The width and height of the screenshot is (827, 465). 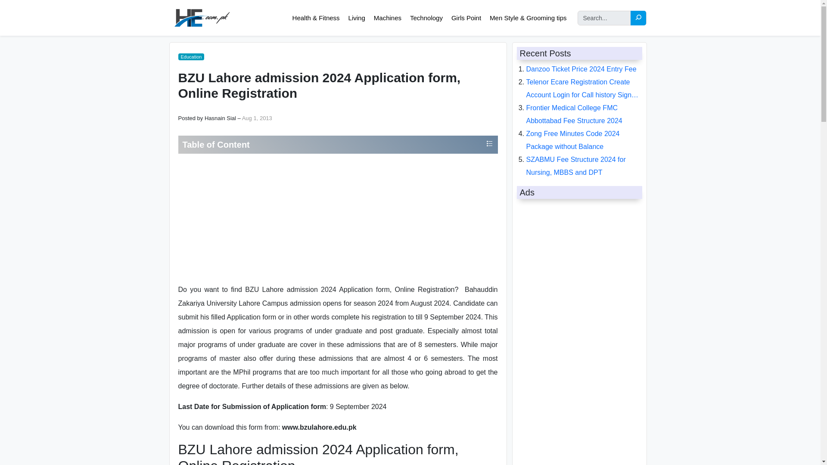 What do you see at coordinates (574, 114) in the screenshot?
I see `Frontier Medical College FMC Abbottabad Fee Structure 2024` at bounding box center [574, 114].